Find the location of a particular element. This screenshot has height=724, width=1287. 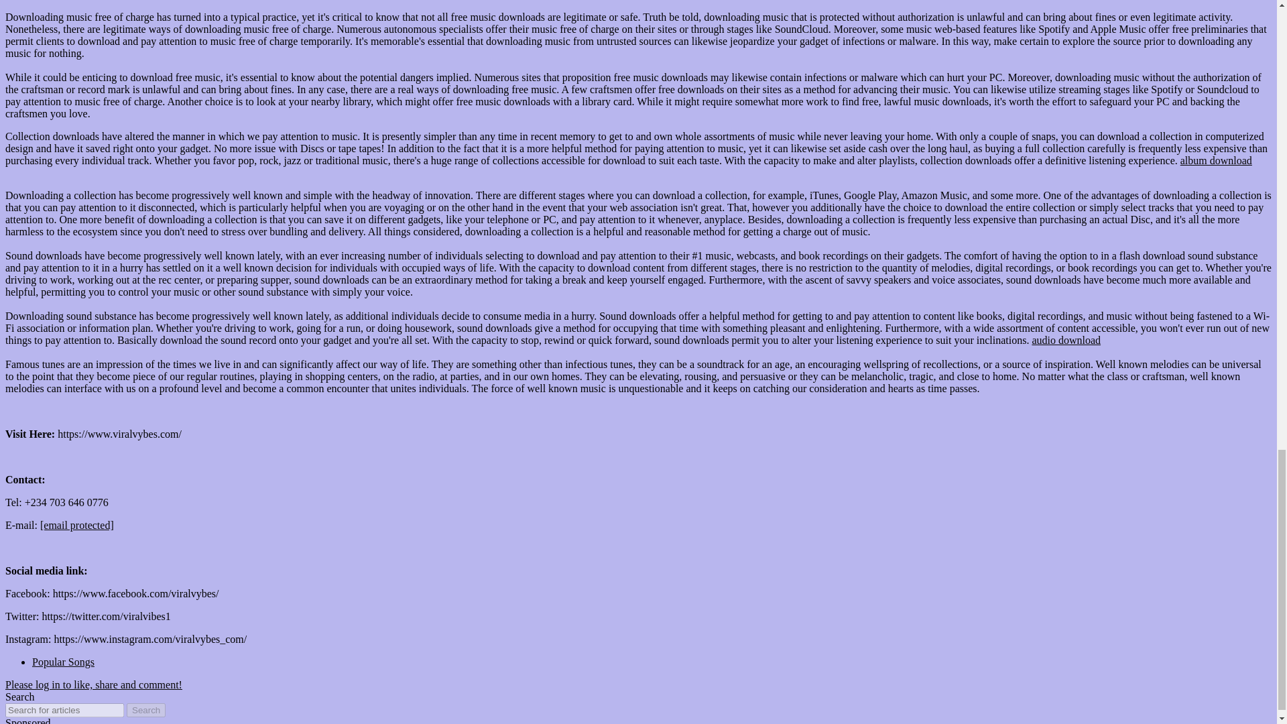

Popular Songs is located at coordinates (63, 661).